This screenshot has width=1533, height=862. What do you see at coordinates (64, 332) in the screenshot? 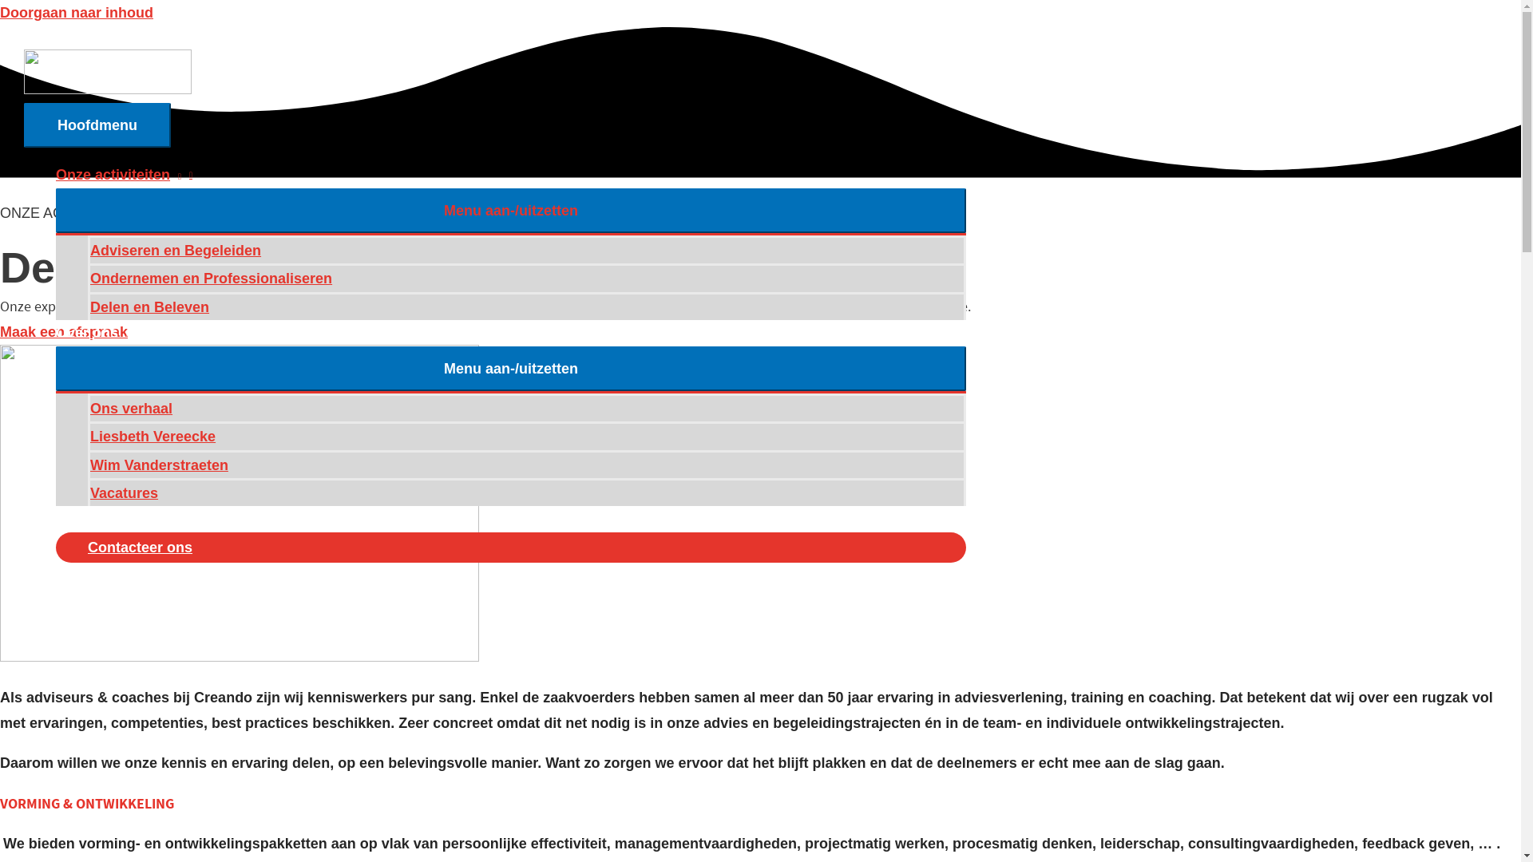
I see `Maak een afspraak` at bounding box center [64, 332].